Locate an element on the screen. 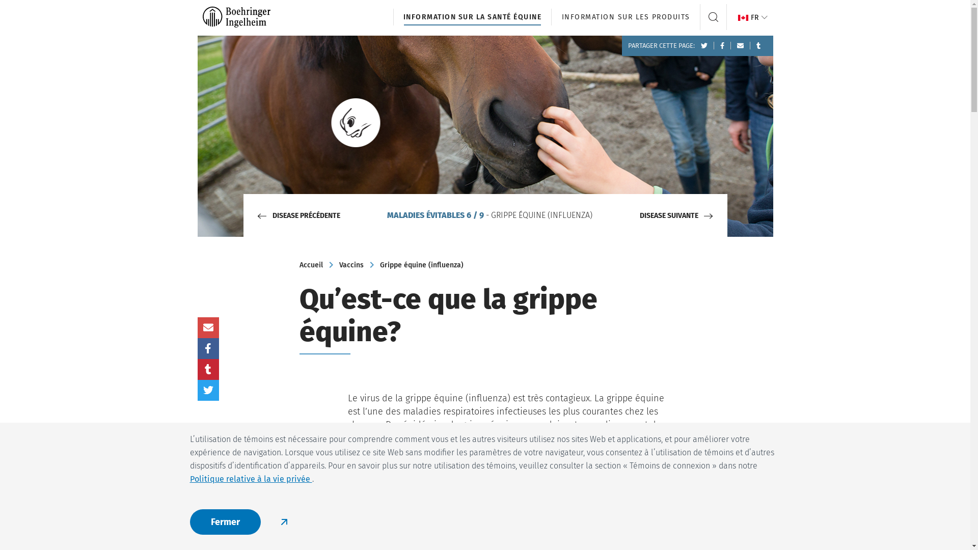 This screenshot has width=978, height=550. Partager sur tumblr is located at coordinates (758, 46).